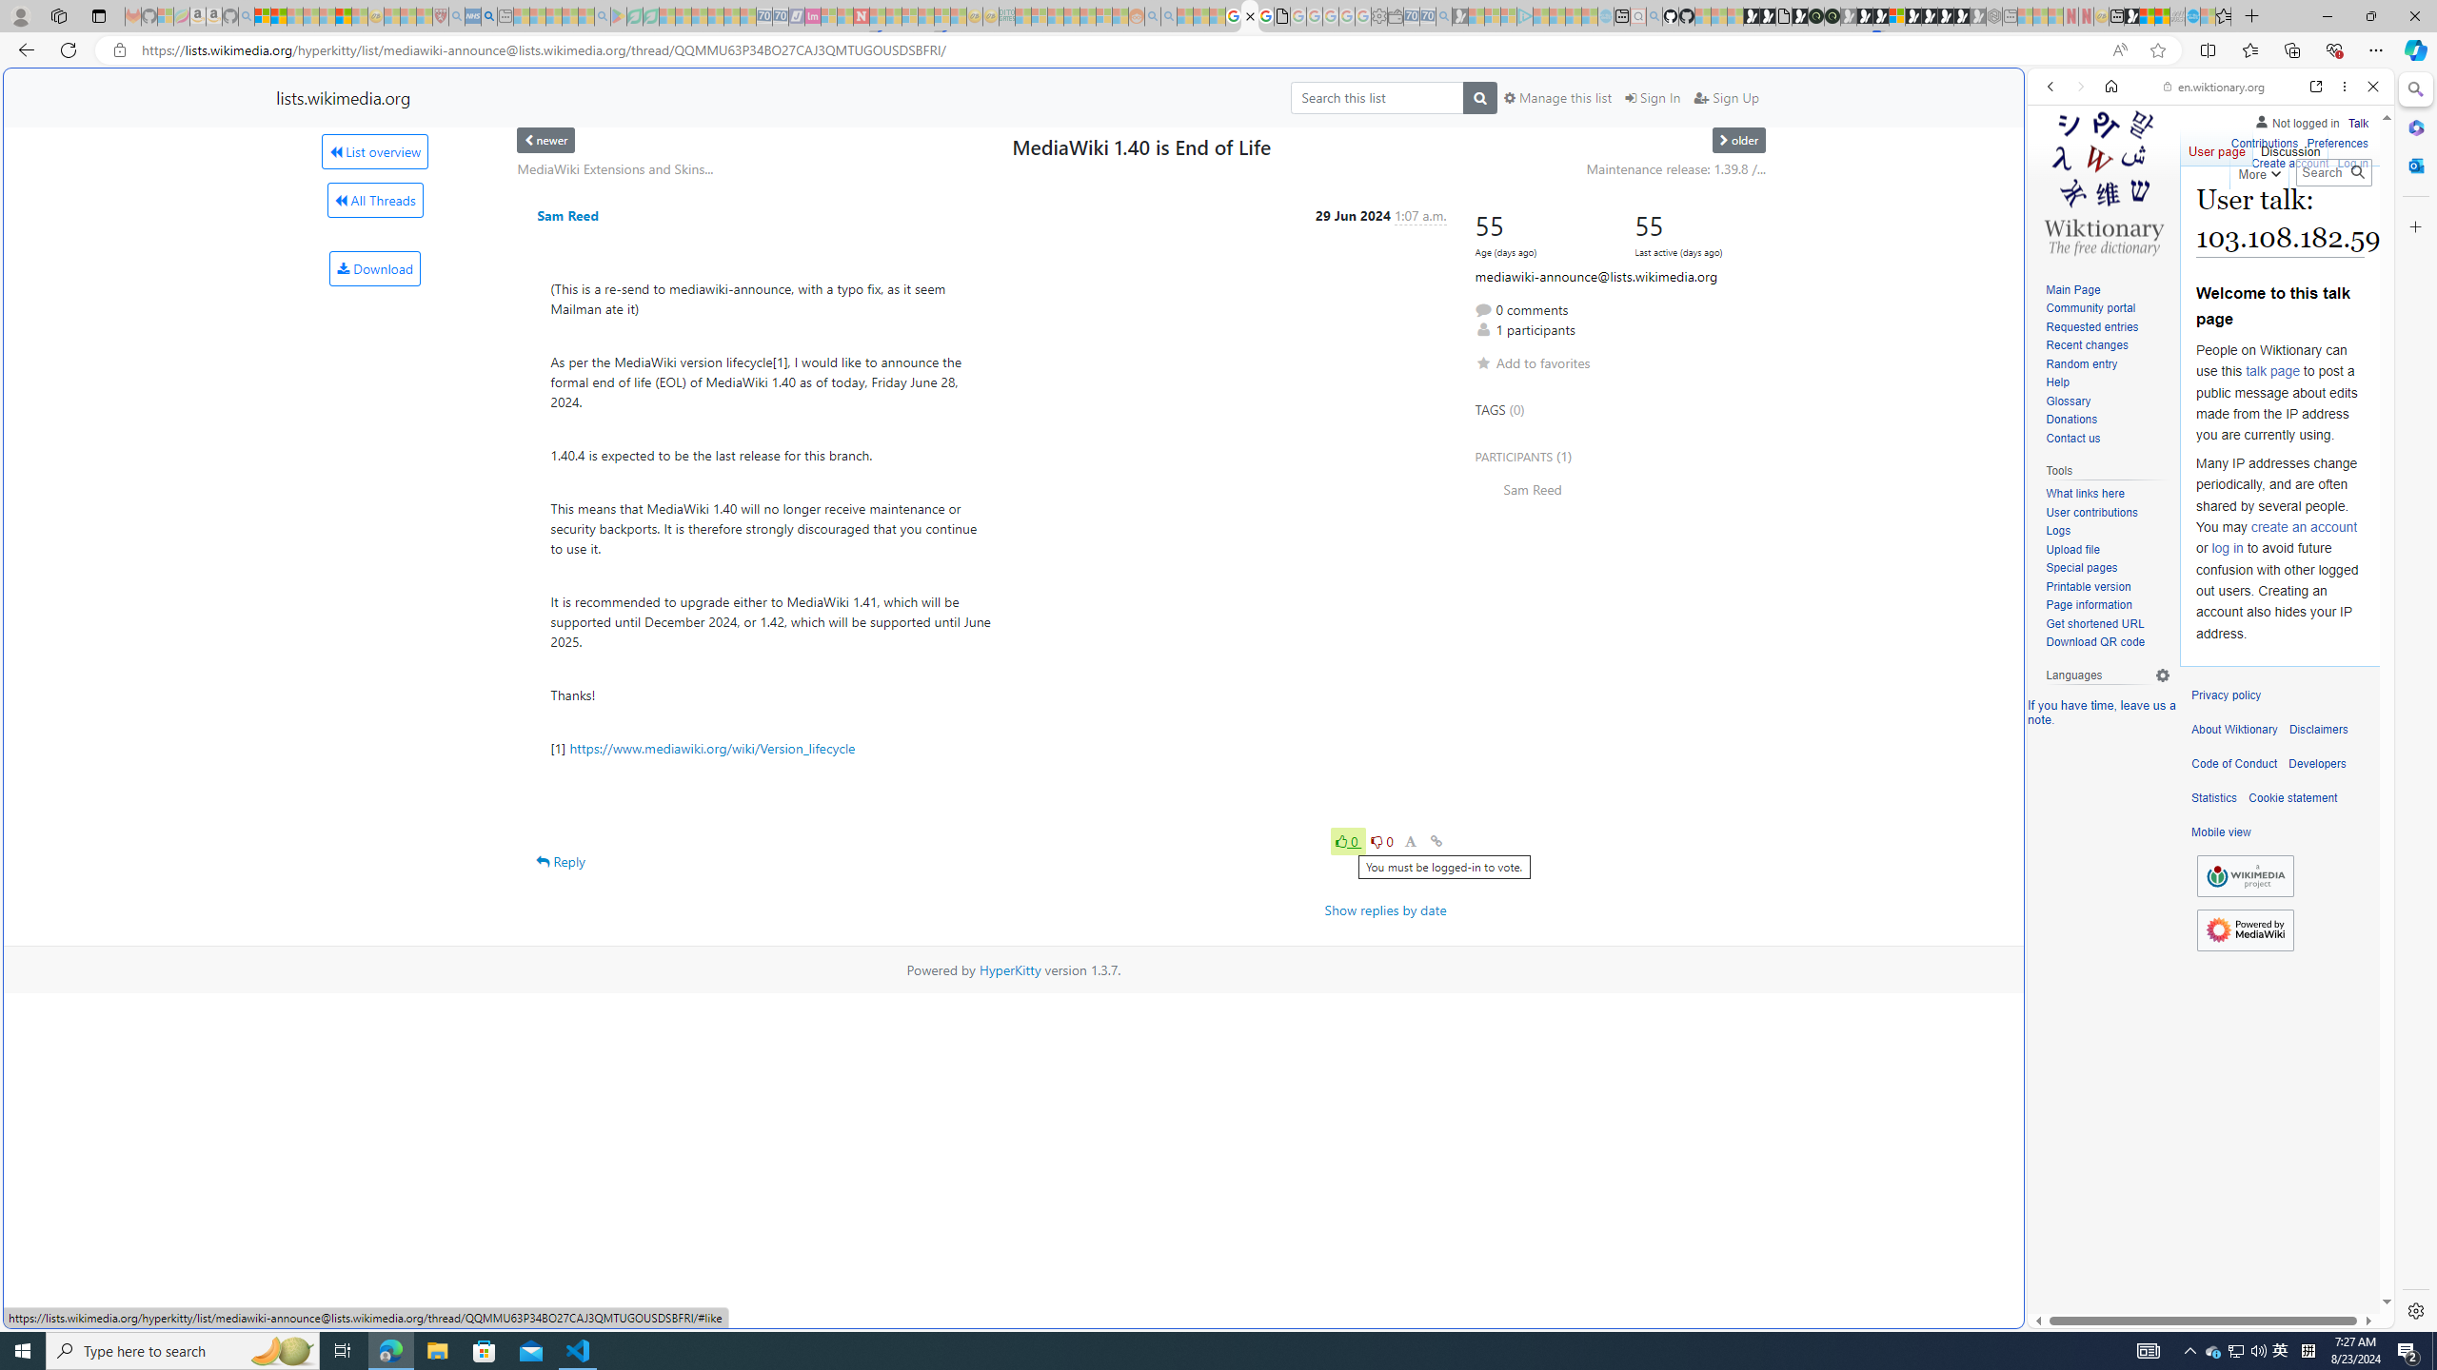 Image resolution: width=2437 pixels, height=1370 pixels. What do you see at coordinates (2234, 764) in the screenshot?
I see `Code of Conduct` at bounding box center [2234, 764].